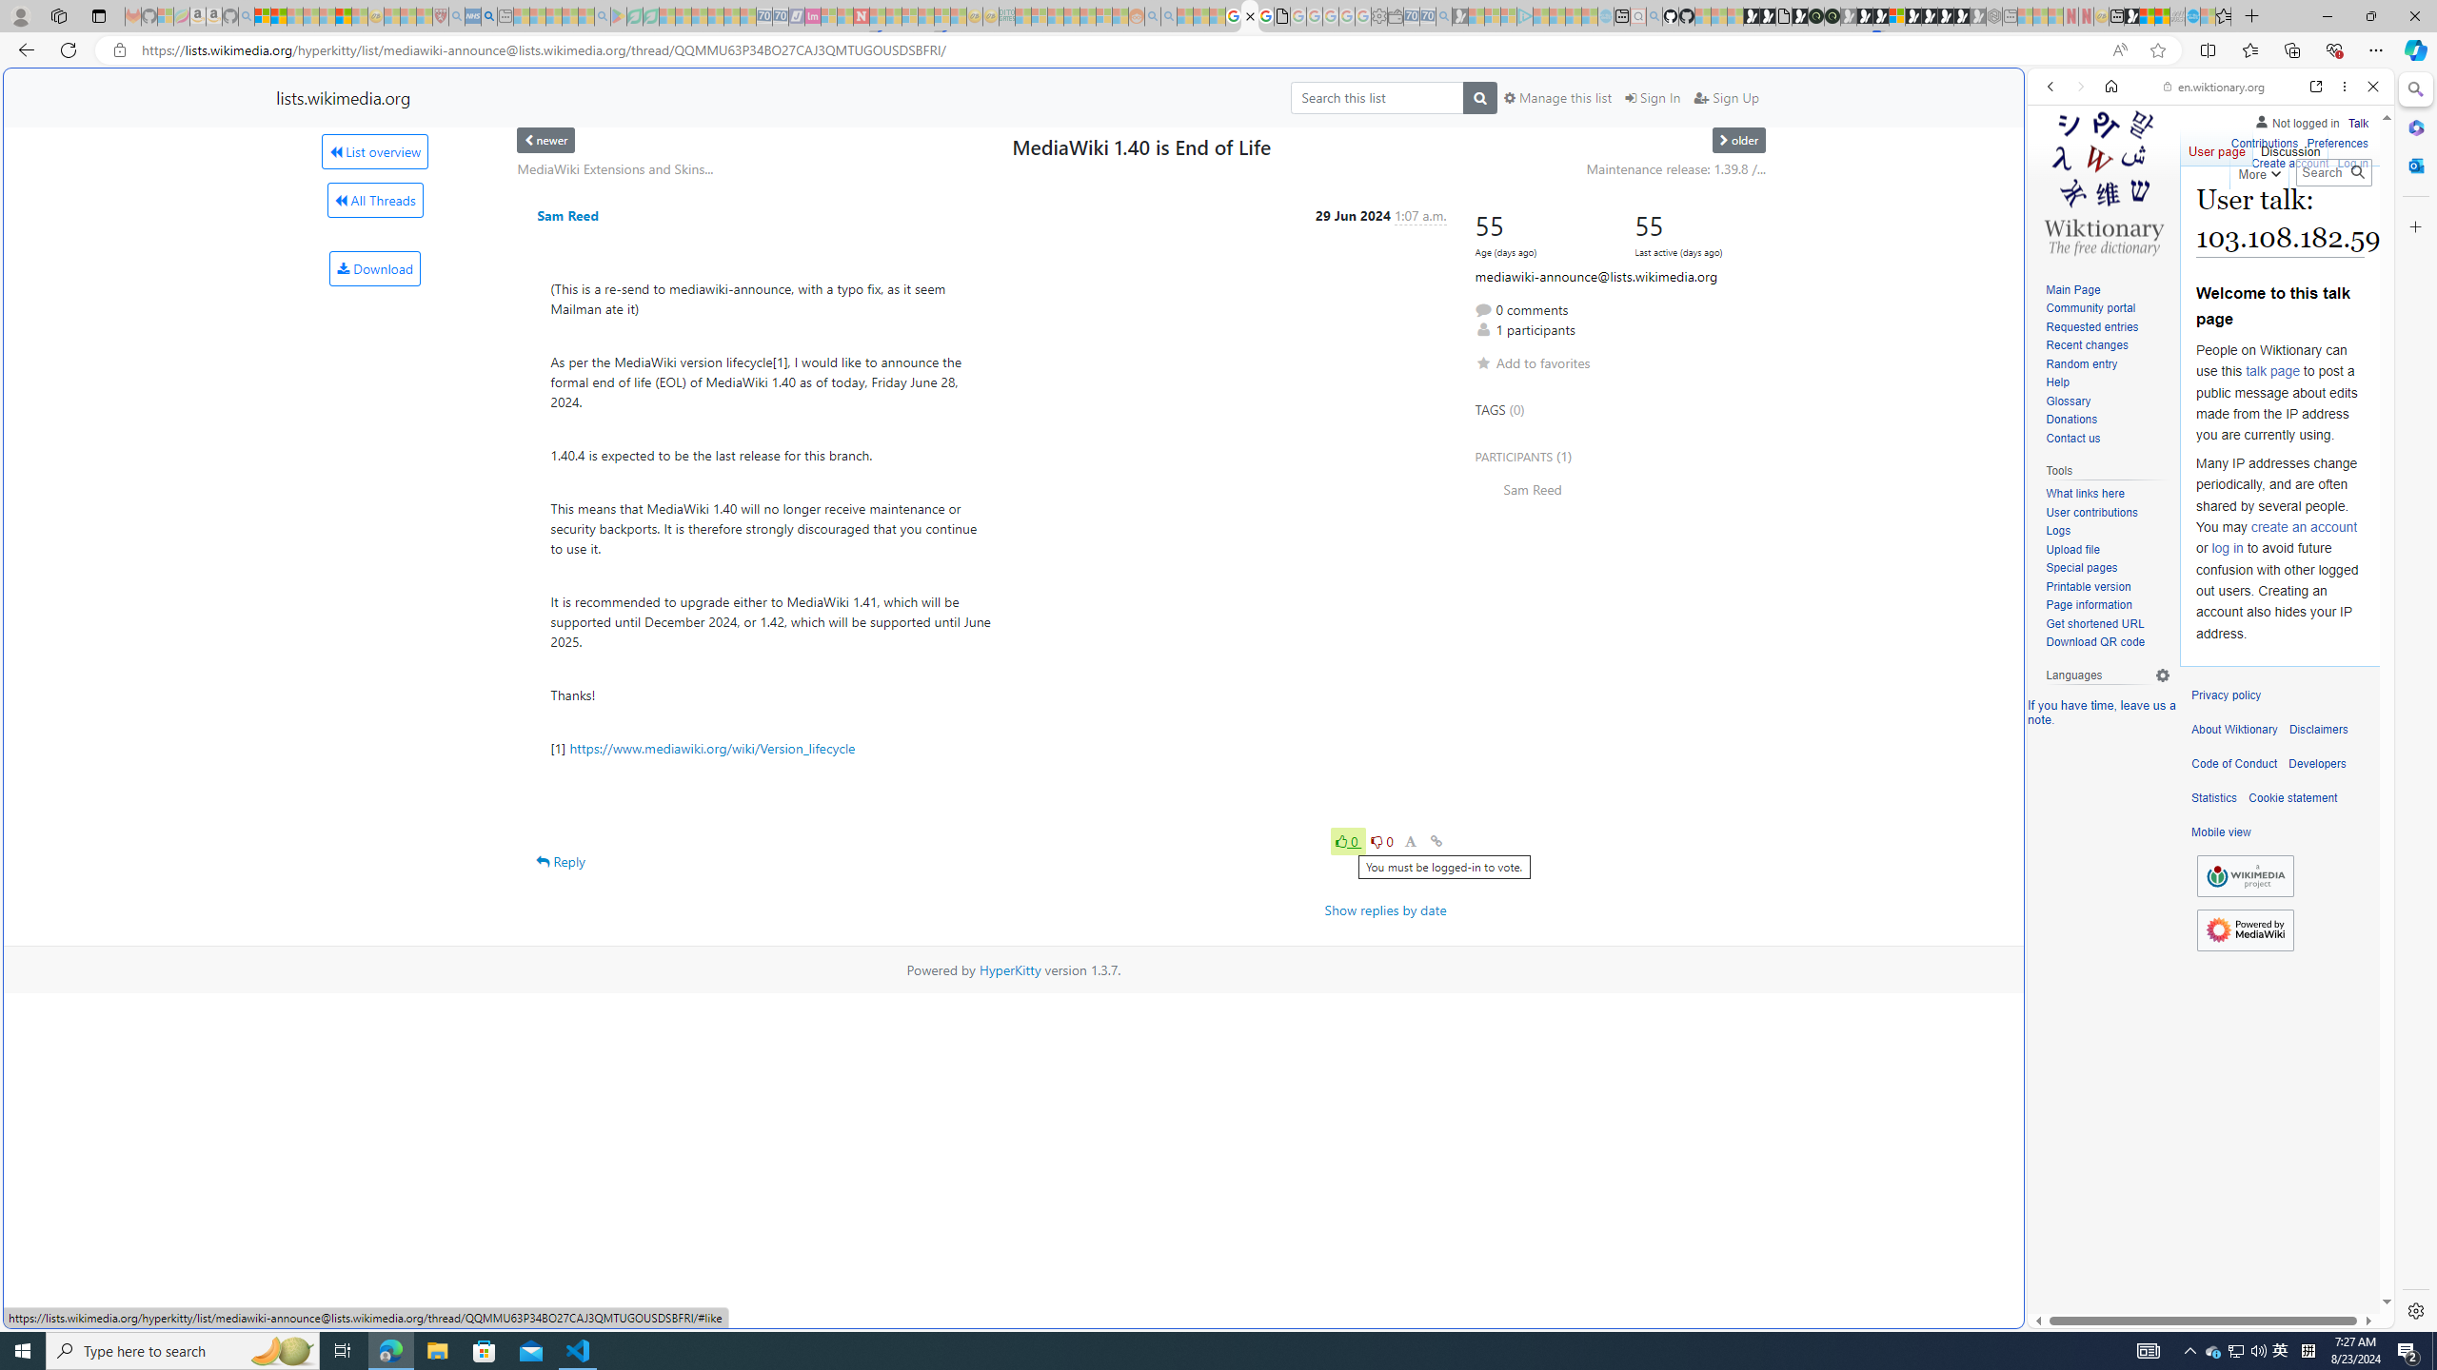 Image resolution: width=2437 pixels, height=1370 pixels. What do you see at coordinates (2234, 764) in the screenshot?
I see `Code of Conduct` at bounding box center [2234, 764].